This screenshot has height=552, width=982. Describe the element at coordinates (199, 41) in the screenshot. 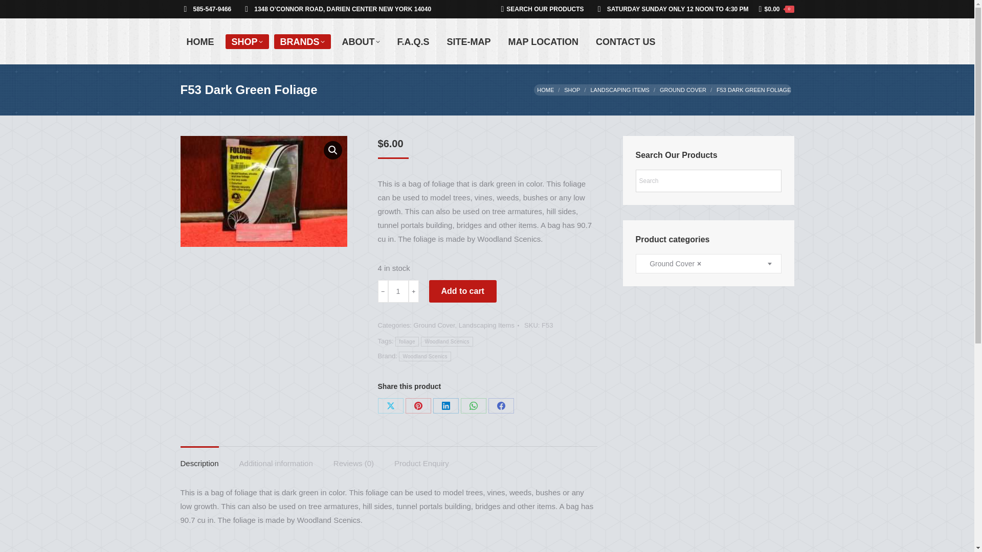

I see `HOME` at that location.